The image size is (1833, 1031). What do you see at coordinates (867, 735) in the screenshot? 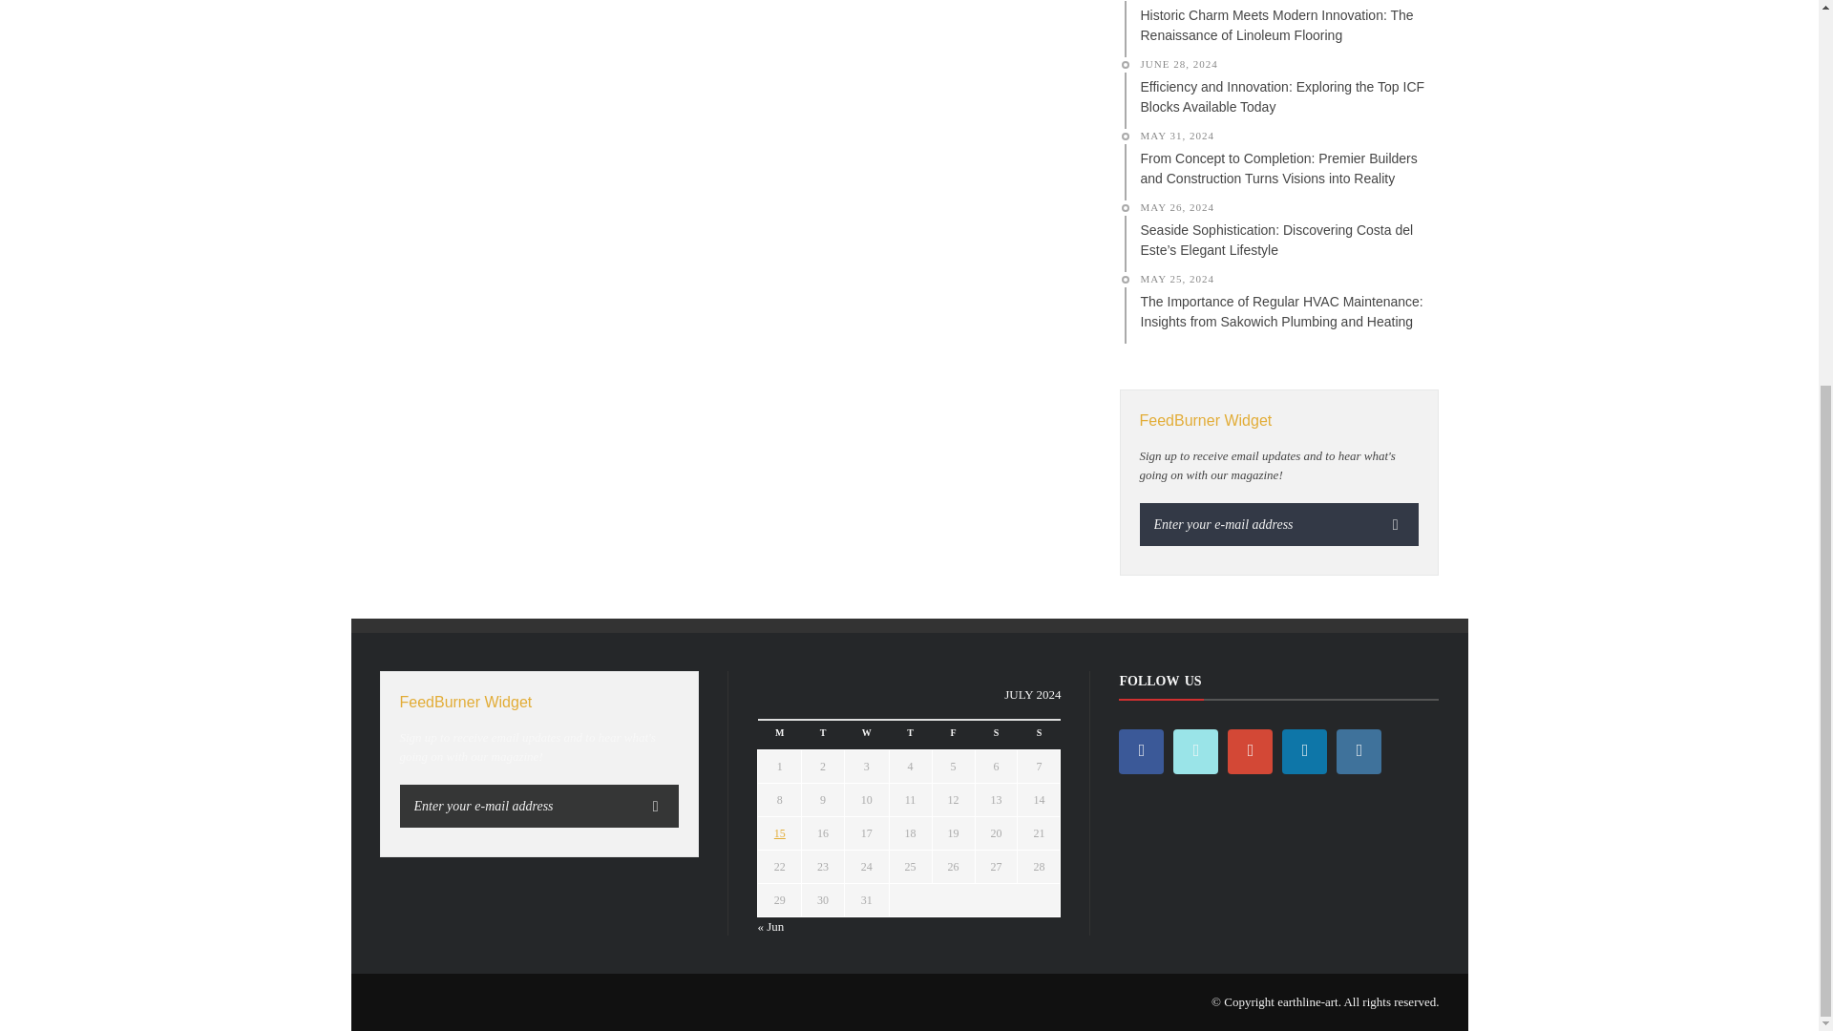
I see `Wednesday` at bounding box center [867, 735].